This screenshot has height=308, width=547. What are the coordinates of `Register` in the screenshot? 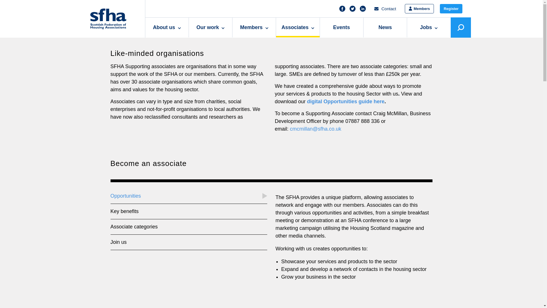 It's located at (451, 9).